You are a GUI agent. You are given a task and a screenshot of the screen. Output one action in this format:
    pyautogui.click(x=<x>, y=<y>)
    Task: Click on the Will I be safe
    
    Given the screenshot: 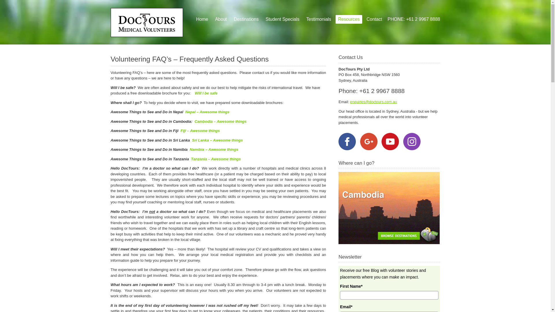 What is the action you would take?
    pyautogui.click(x=206, y=93)
    